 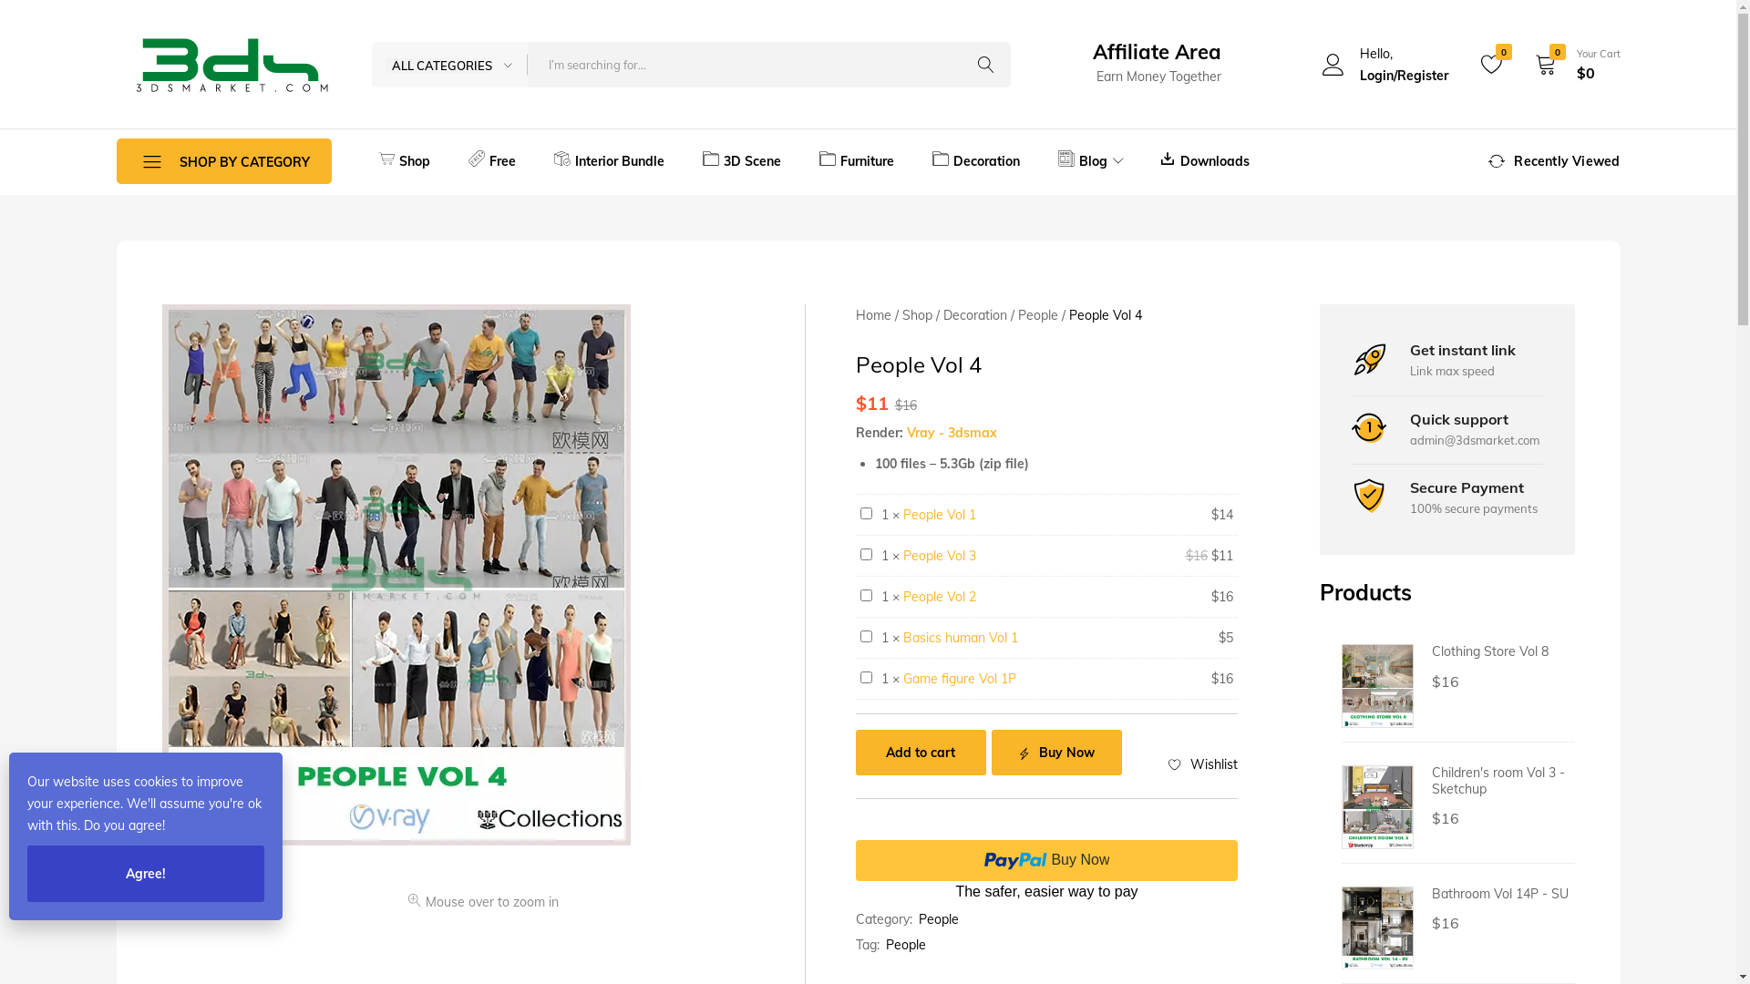 What do you see at coordinates (1490, 651) in the screenshot?
I see `Clothing Store Vol 8` at bounding box center [1490, 651].